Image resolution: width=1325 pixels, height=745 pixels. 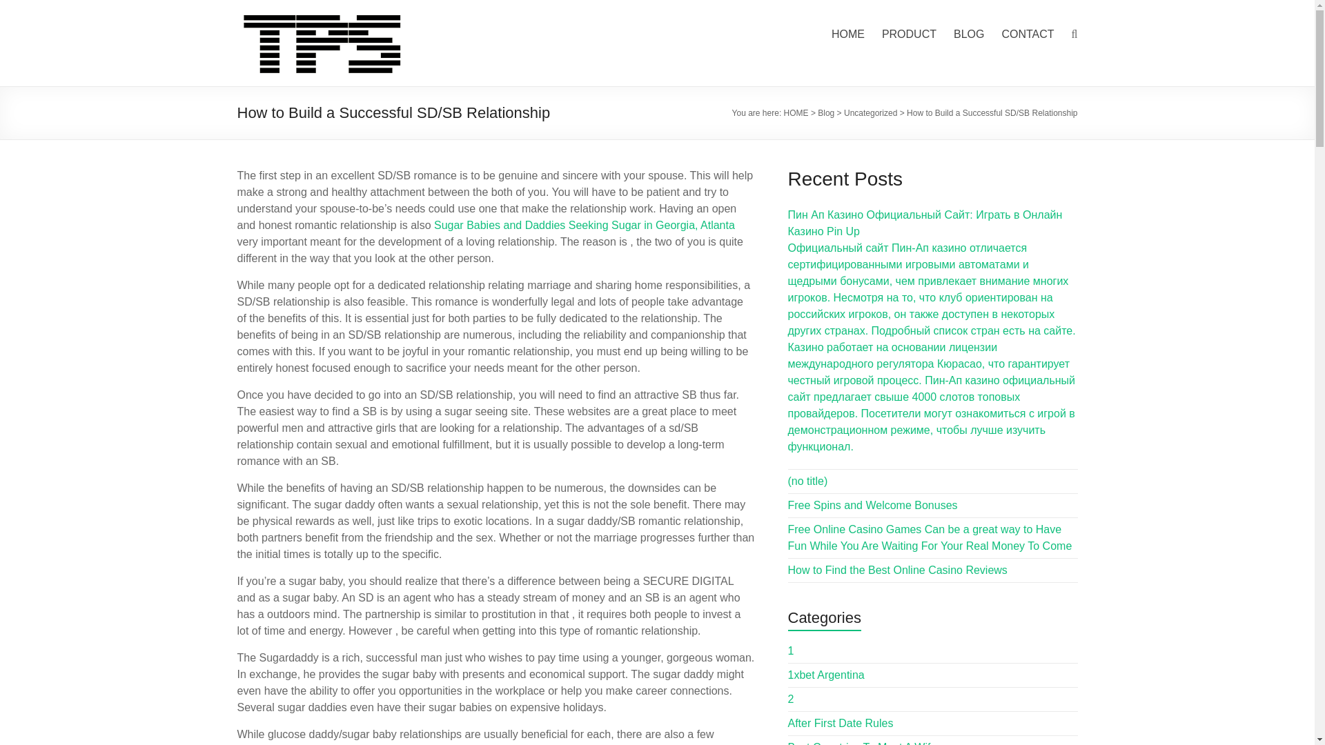 What do you see at coordinates (848, 34) in the screenshot?
I see `HOME` at bounding box center [848, 34].